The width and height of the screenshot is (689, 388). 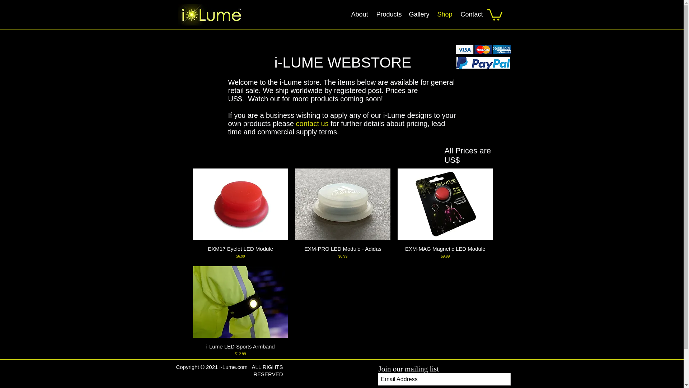 What do you see at coordinates (445, 14) in the screenshot?
I see `Shop` at bounding box center [445, 14].